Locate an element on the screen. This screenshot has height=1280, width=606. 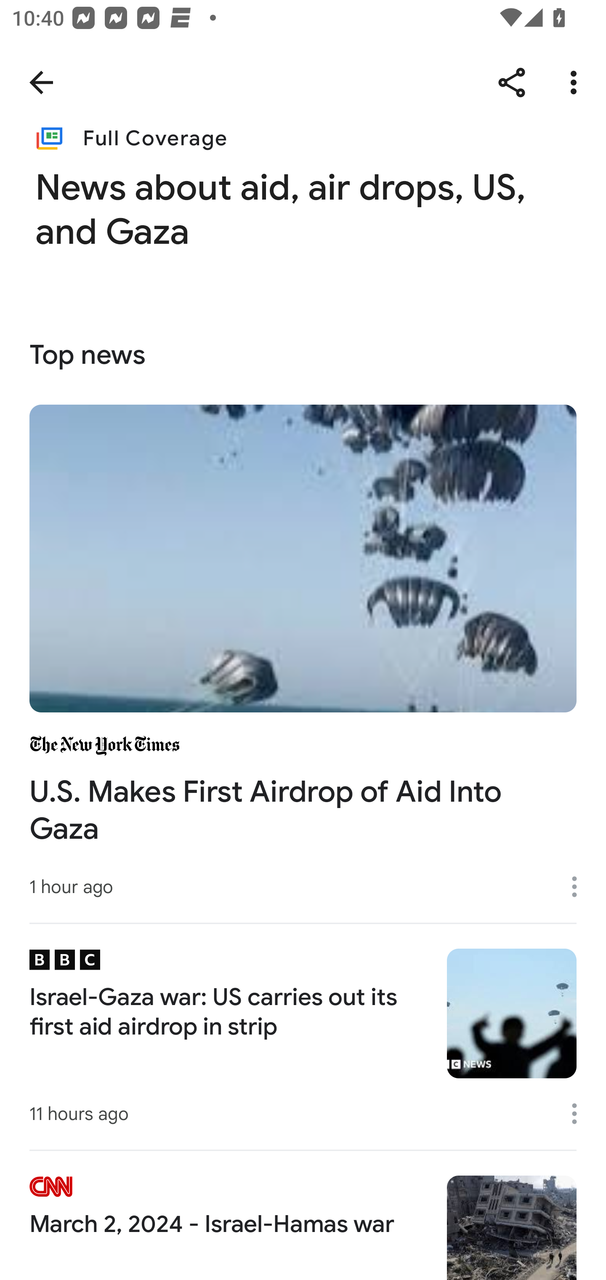
CNN March 2, 2024 - Israel-Hamas war is located at coordinates (303, 1214).